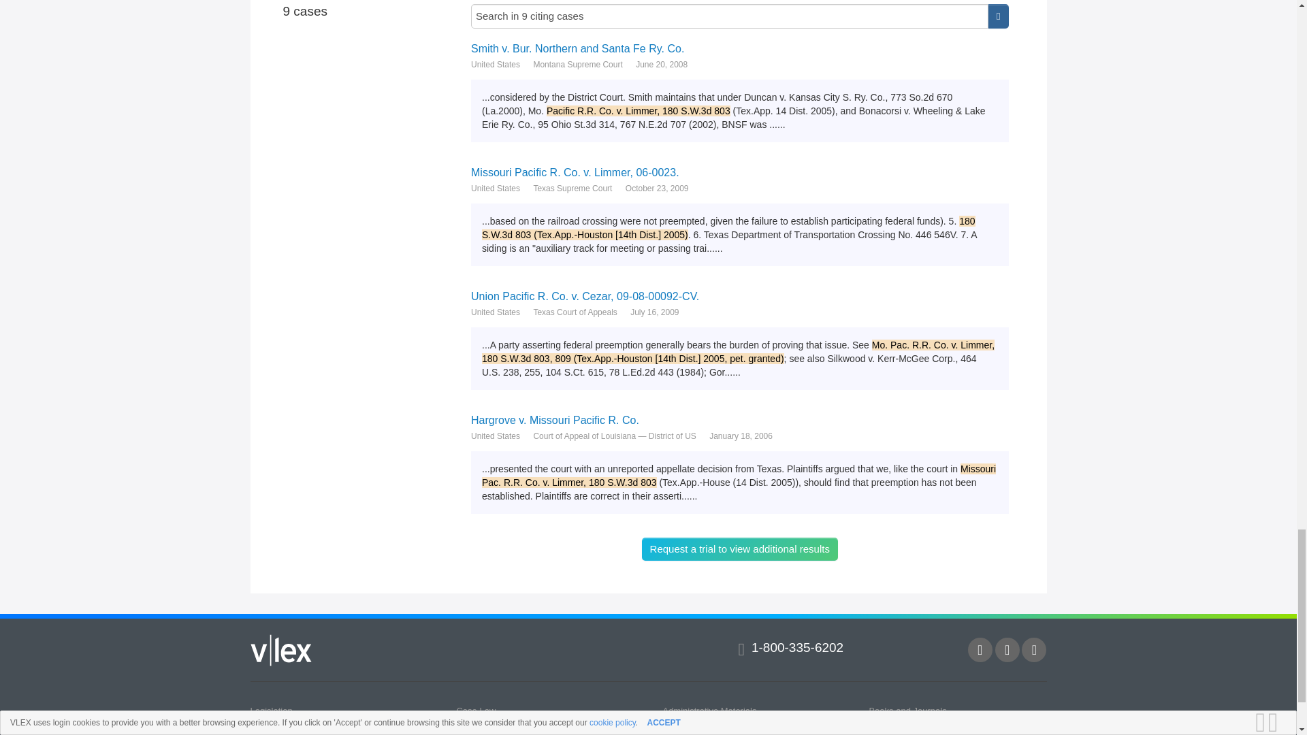 This screenshot has height=735, width=1307. What do you see at coordinates (739, 48) in the screenshot?
I see `Smith v. Bur. Northern and Santa Fe Ry. Co.` at bounding box center [739, 48].